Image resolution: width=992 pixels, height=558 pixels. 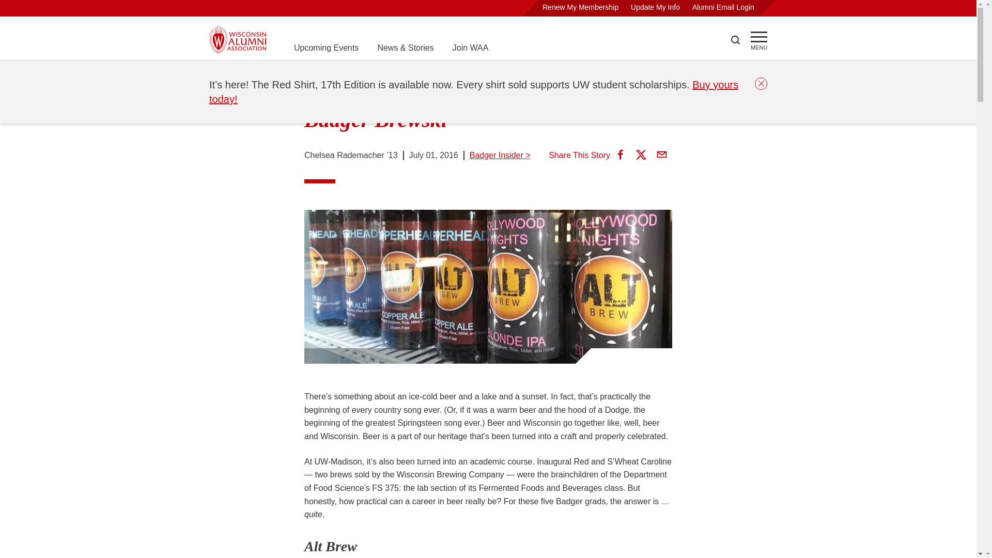 I want to click on Home, so click(x=220, y=73).